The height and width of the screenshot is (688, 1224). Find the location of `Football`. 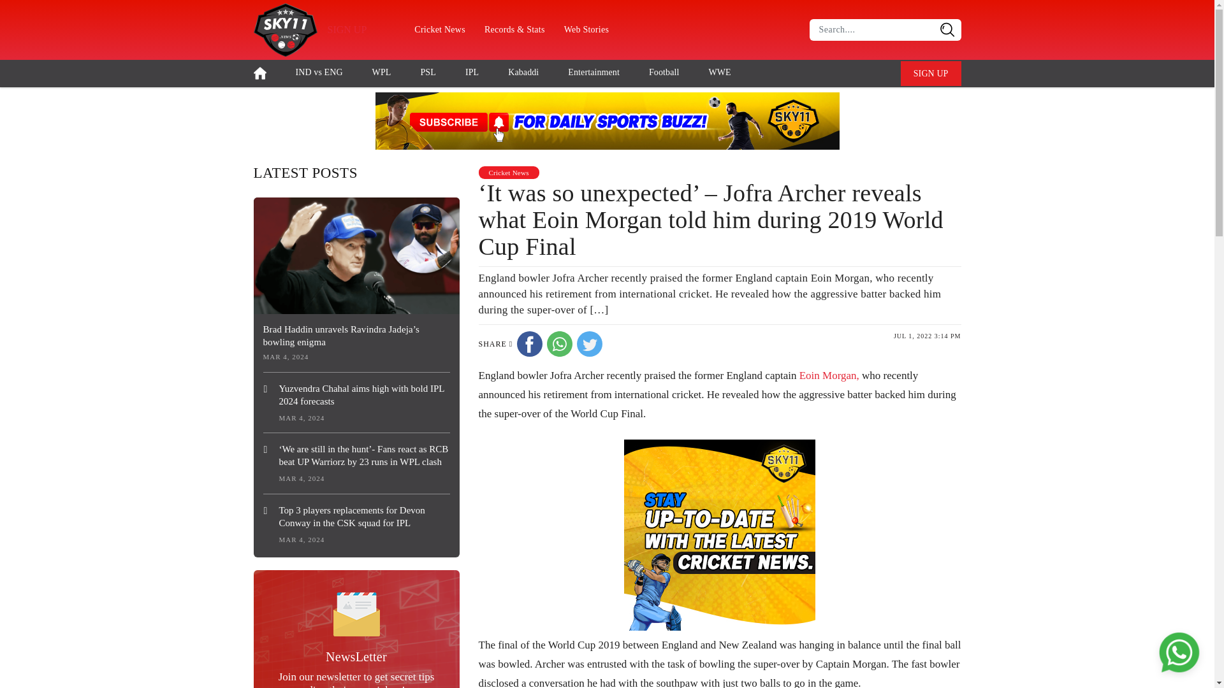

Football is located at coordinates (664, 71).